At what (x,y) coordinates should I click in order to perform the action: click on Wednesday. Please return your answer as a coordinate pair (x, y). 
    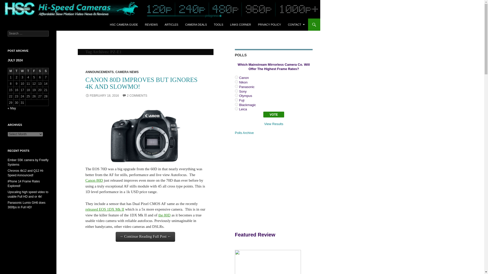
    Looking at the image, I should click on (22, 71).